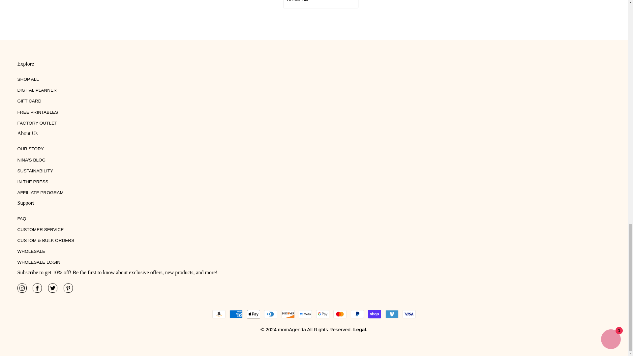 The width and height of the screenshot is (633, 356). Describe the element at coordinates (37, 288) in the screenshot. I see `momAgenda on Facebook` at that location.